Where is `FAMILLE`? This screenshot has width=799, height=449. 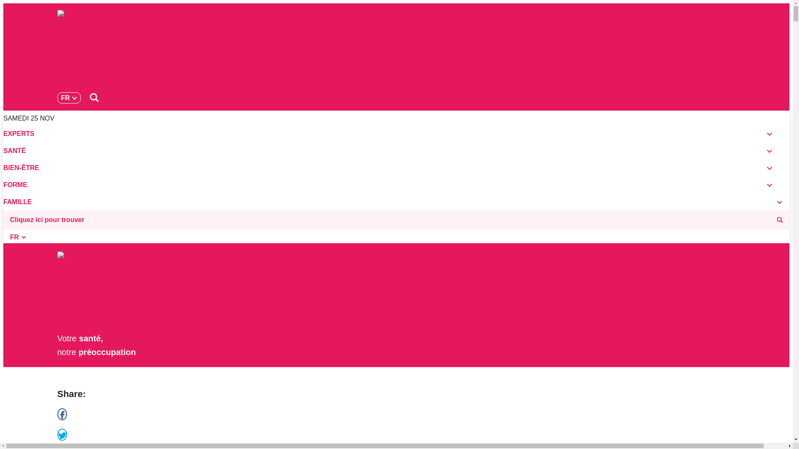 FAMILLE is located at coordinates (390, 202).